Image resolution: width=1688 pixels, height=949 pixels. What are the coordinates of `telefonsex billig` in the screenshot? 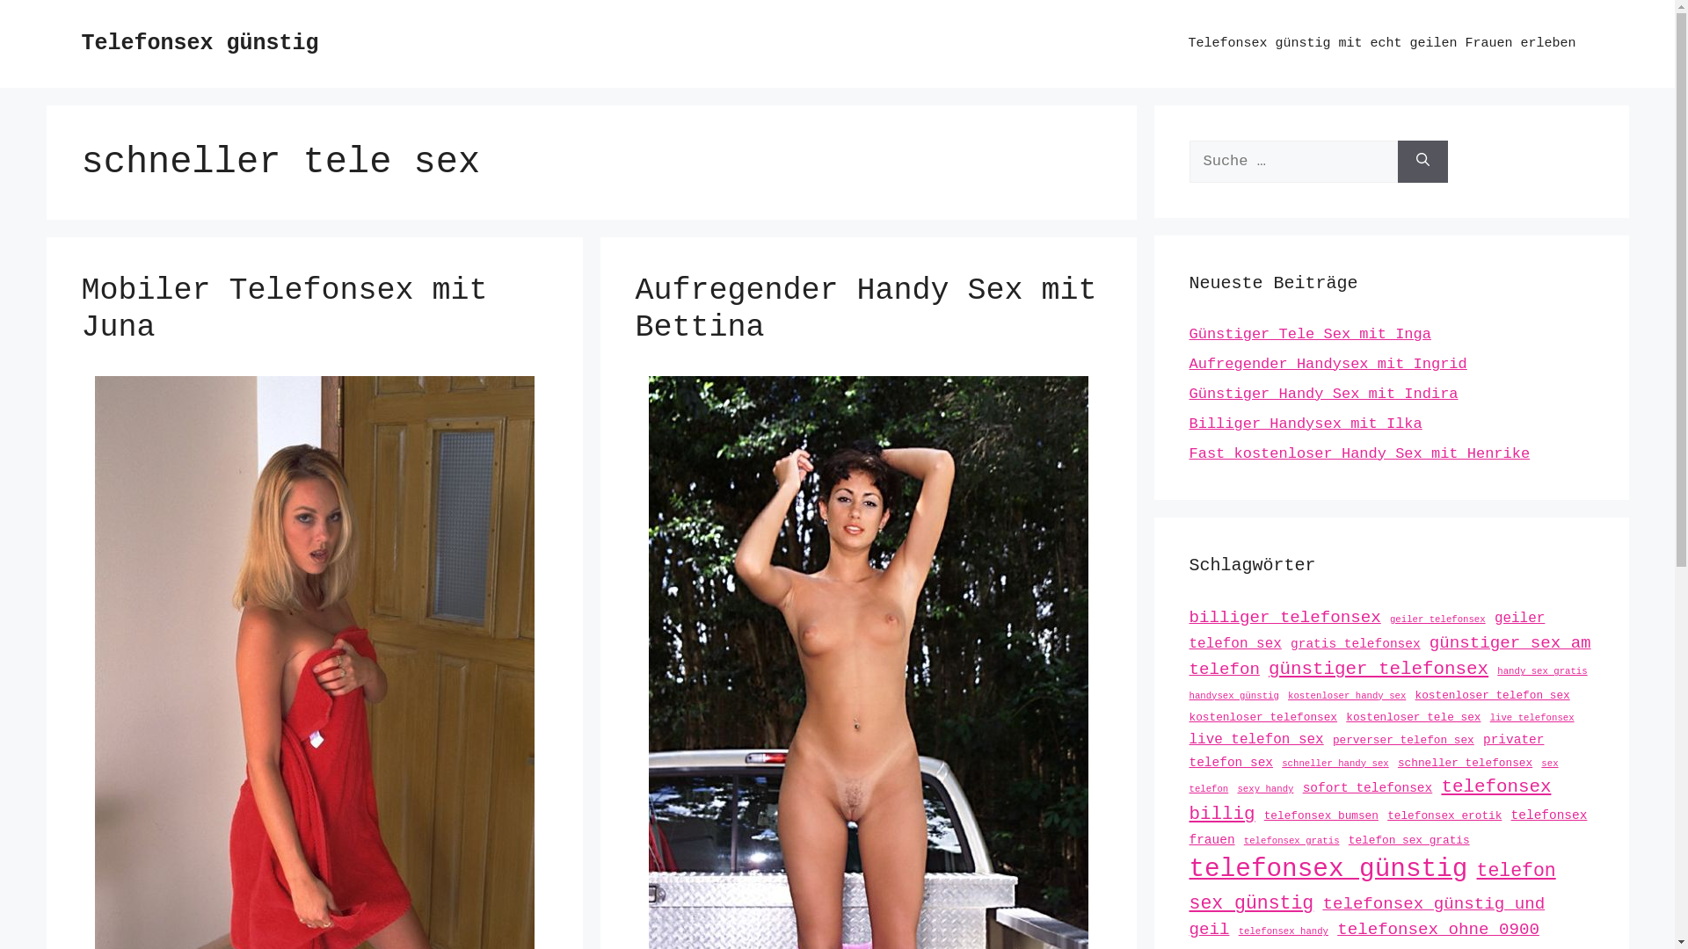 It's located at (1370, 800).